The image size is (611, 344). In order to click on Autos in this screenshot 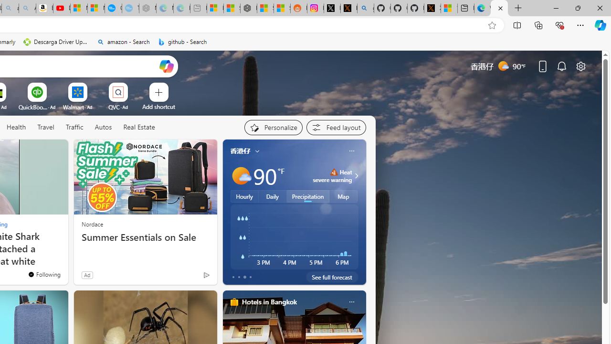, I will do `click(103, 127)`.